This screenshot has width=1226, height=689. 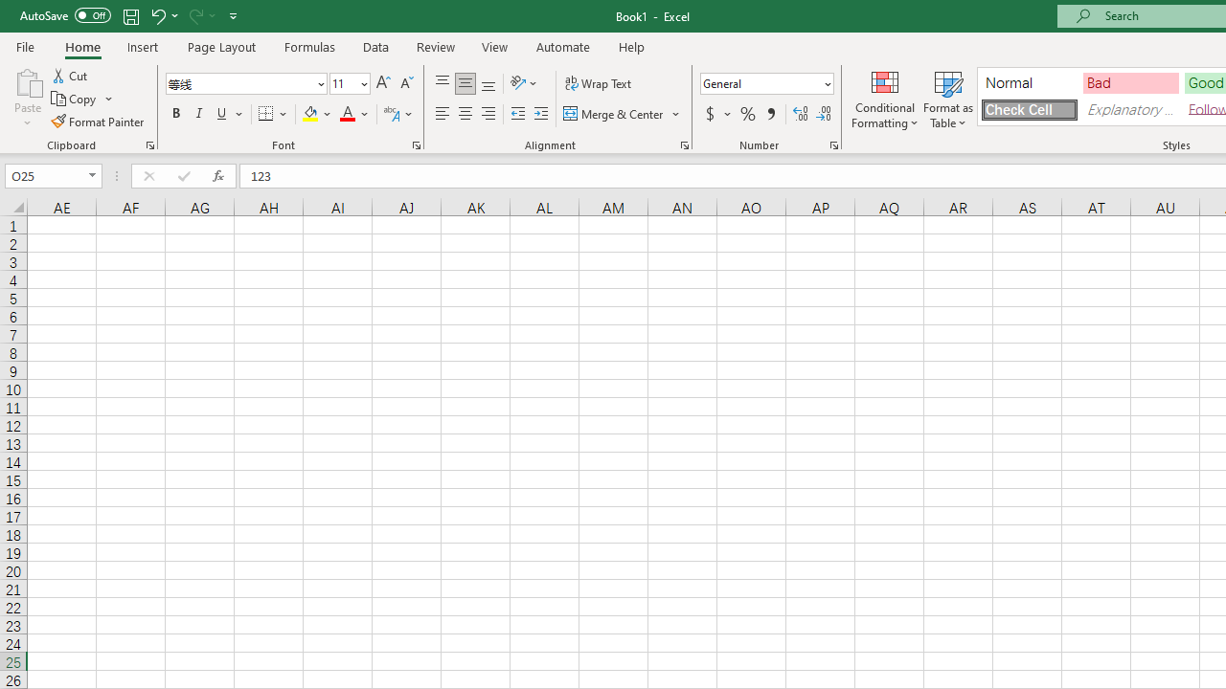 I want to click on Decrease Indent, so click(x=517, y=115).